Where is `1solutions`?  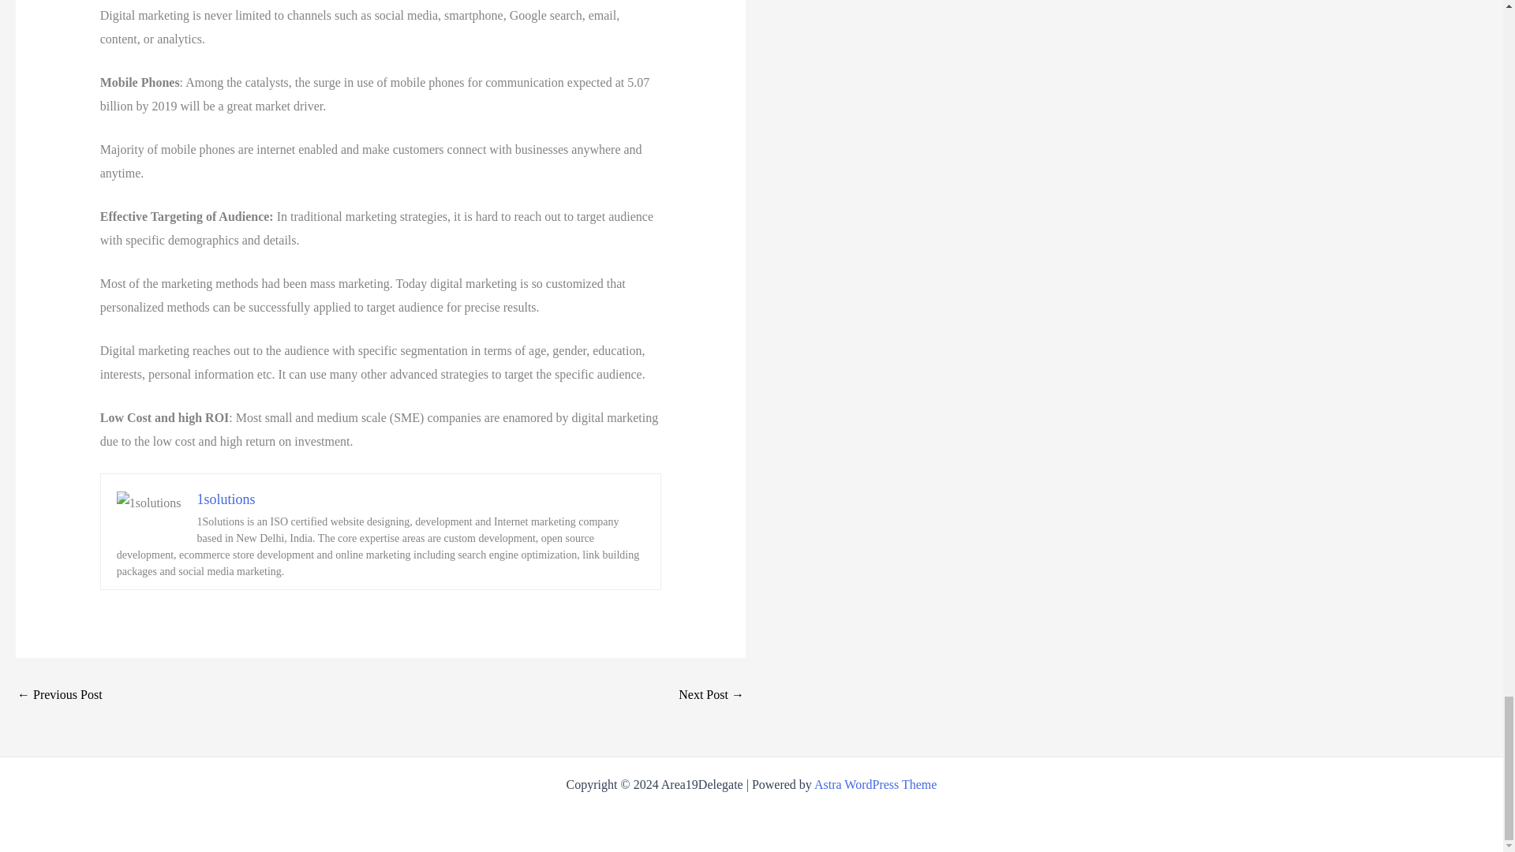
1solutions is located at coordinates (226, 499).